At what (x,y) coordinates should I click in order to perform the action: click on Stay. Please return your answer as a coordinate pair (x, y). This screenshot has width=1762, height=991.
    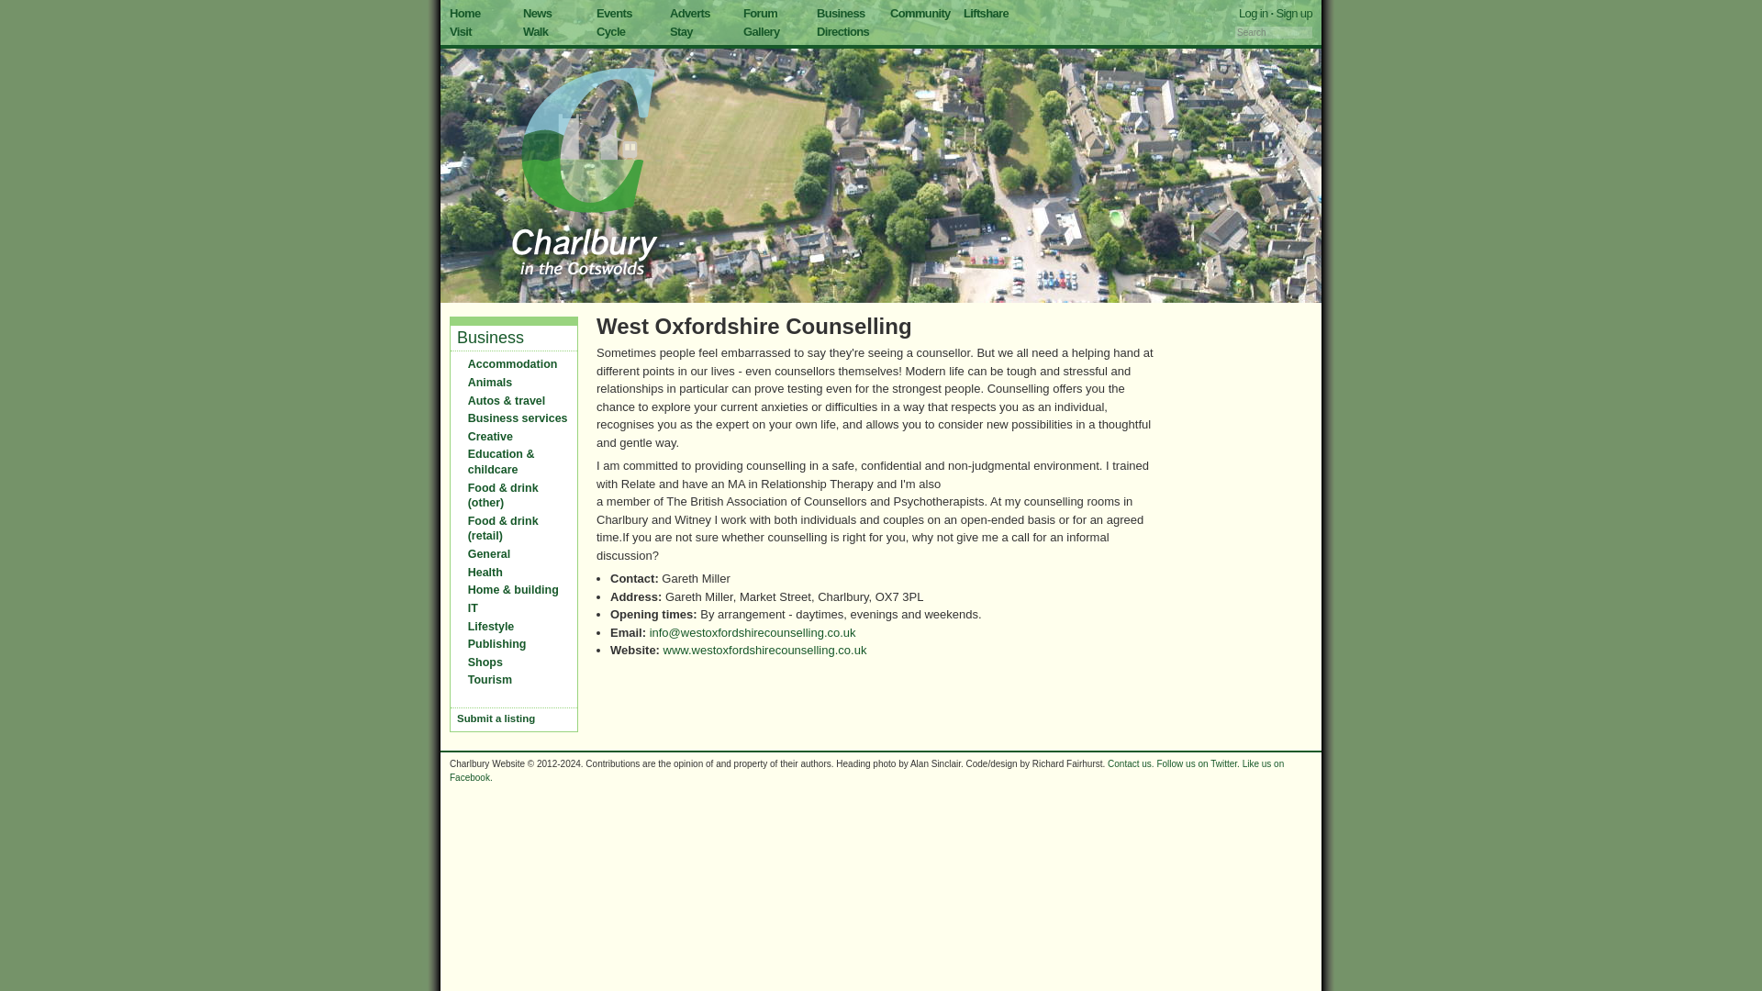
    Looking at the image, I should click on (681, 30).